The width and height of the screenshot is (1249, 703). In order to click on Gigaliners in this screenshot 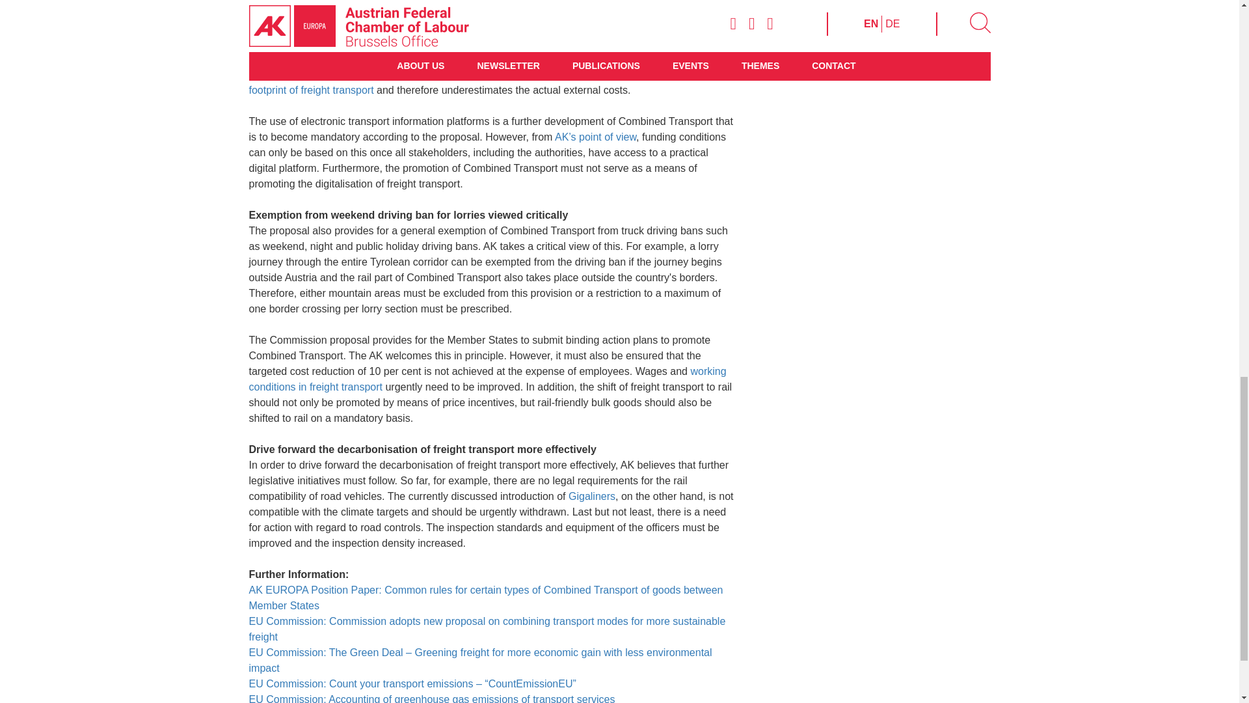, I will do `click(592, 496)`.